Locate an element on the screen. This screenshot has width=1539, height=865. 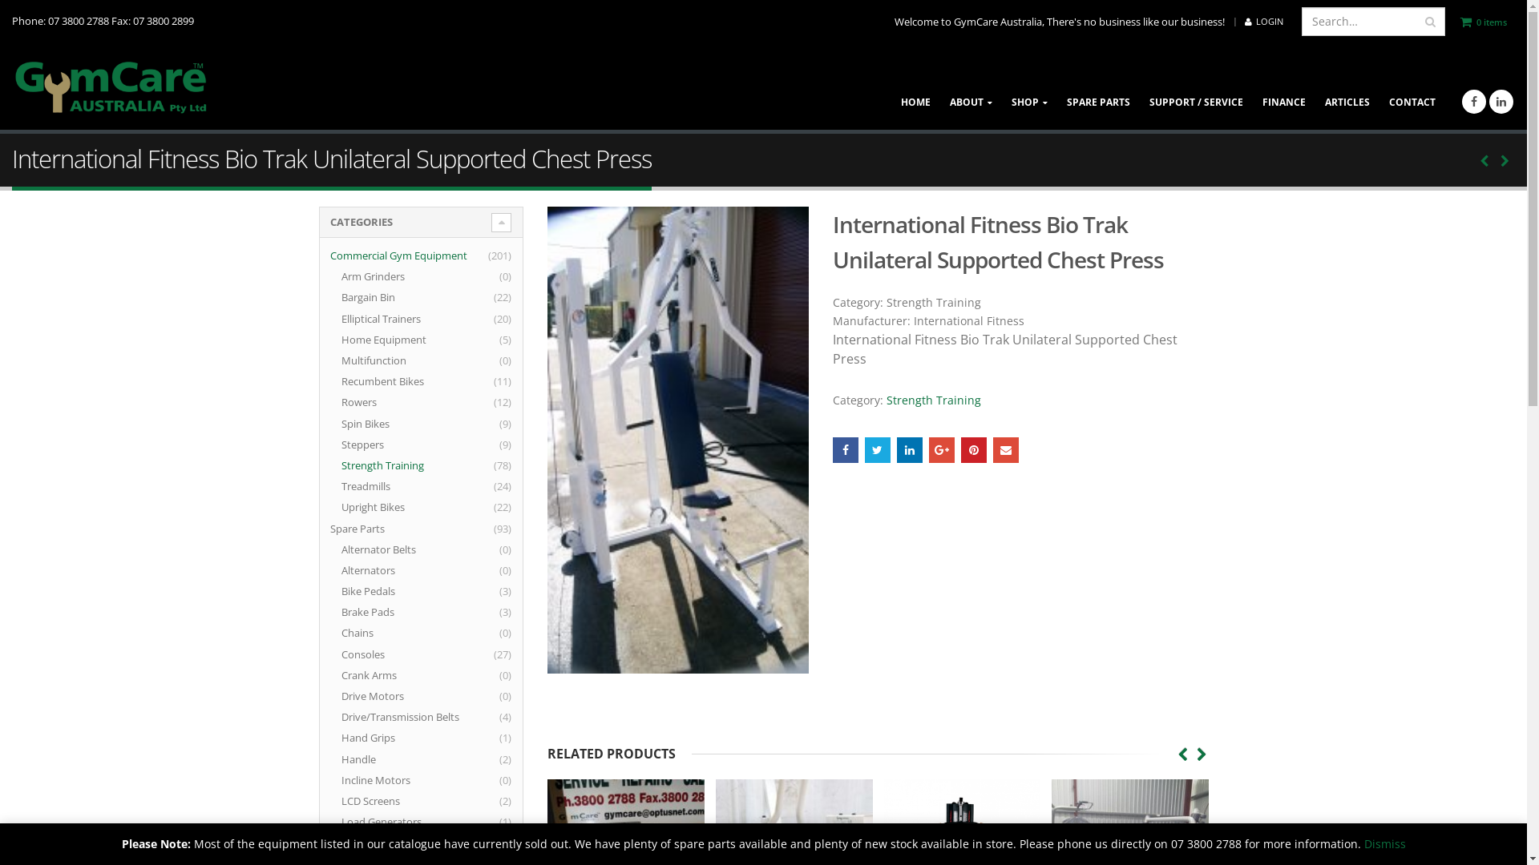
LOGIN is located at coordinates (1264, 22).